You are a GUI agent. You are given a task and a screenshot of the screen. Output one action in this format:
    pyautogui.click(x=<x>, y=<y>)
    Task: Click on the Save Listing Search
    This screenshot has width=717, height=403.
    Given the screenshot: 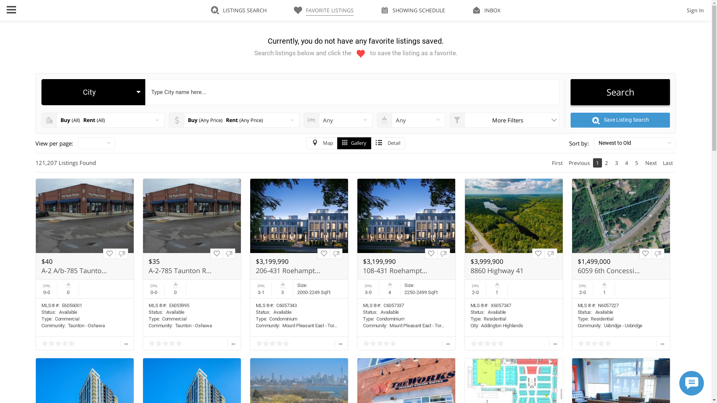 What is the action you would take?
    pyautogui.click(x=620, y=120)
    